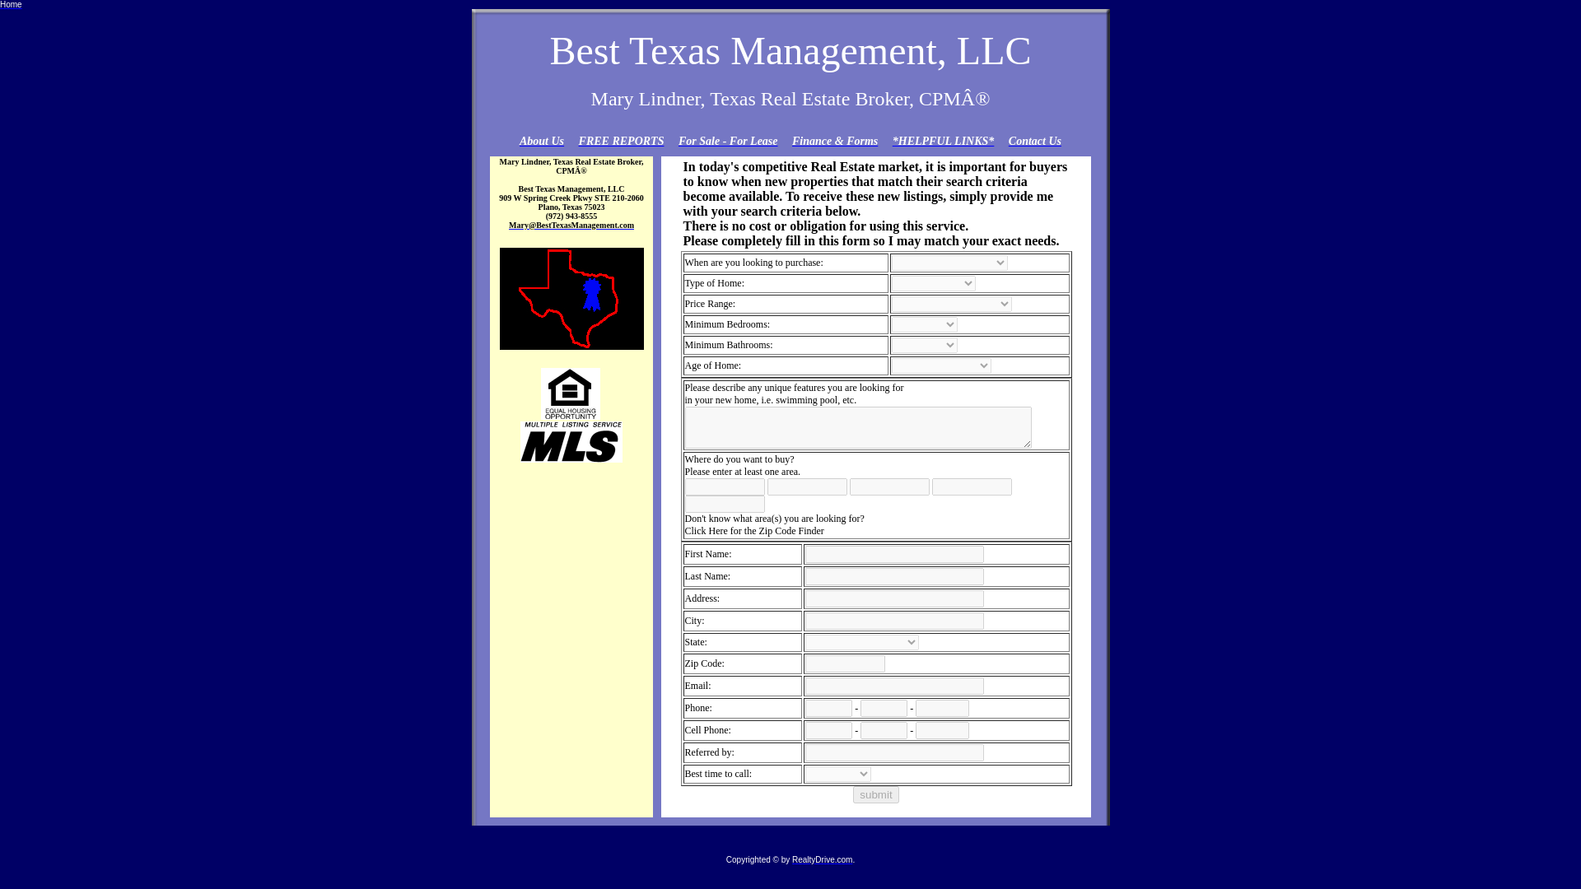  Describe the element at coordinates (875, 794) in the screenshot. I see `submit` at that location.